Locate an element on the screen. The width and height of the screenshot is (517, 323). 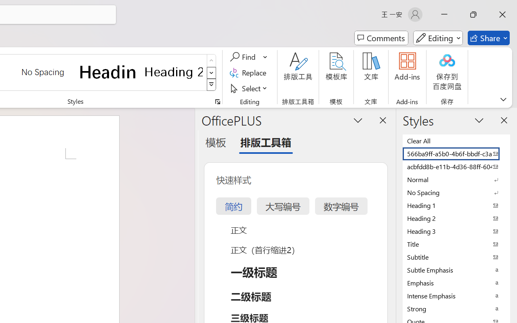
Comments is located at coordinates (381, 38).